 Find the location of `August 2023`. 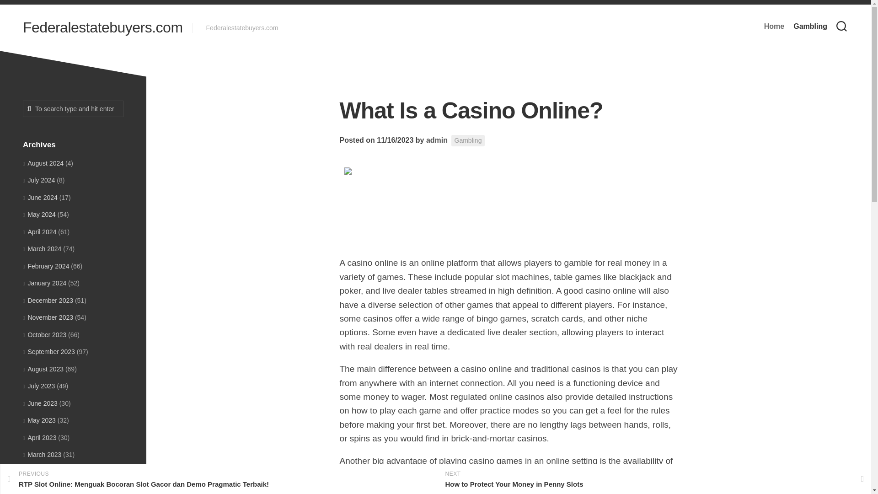

August 2023 is located at coordinates (43, 369).